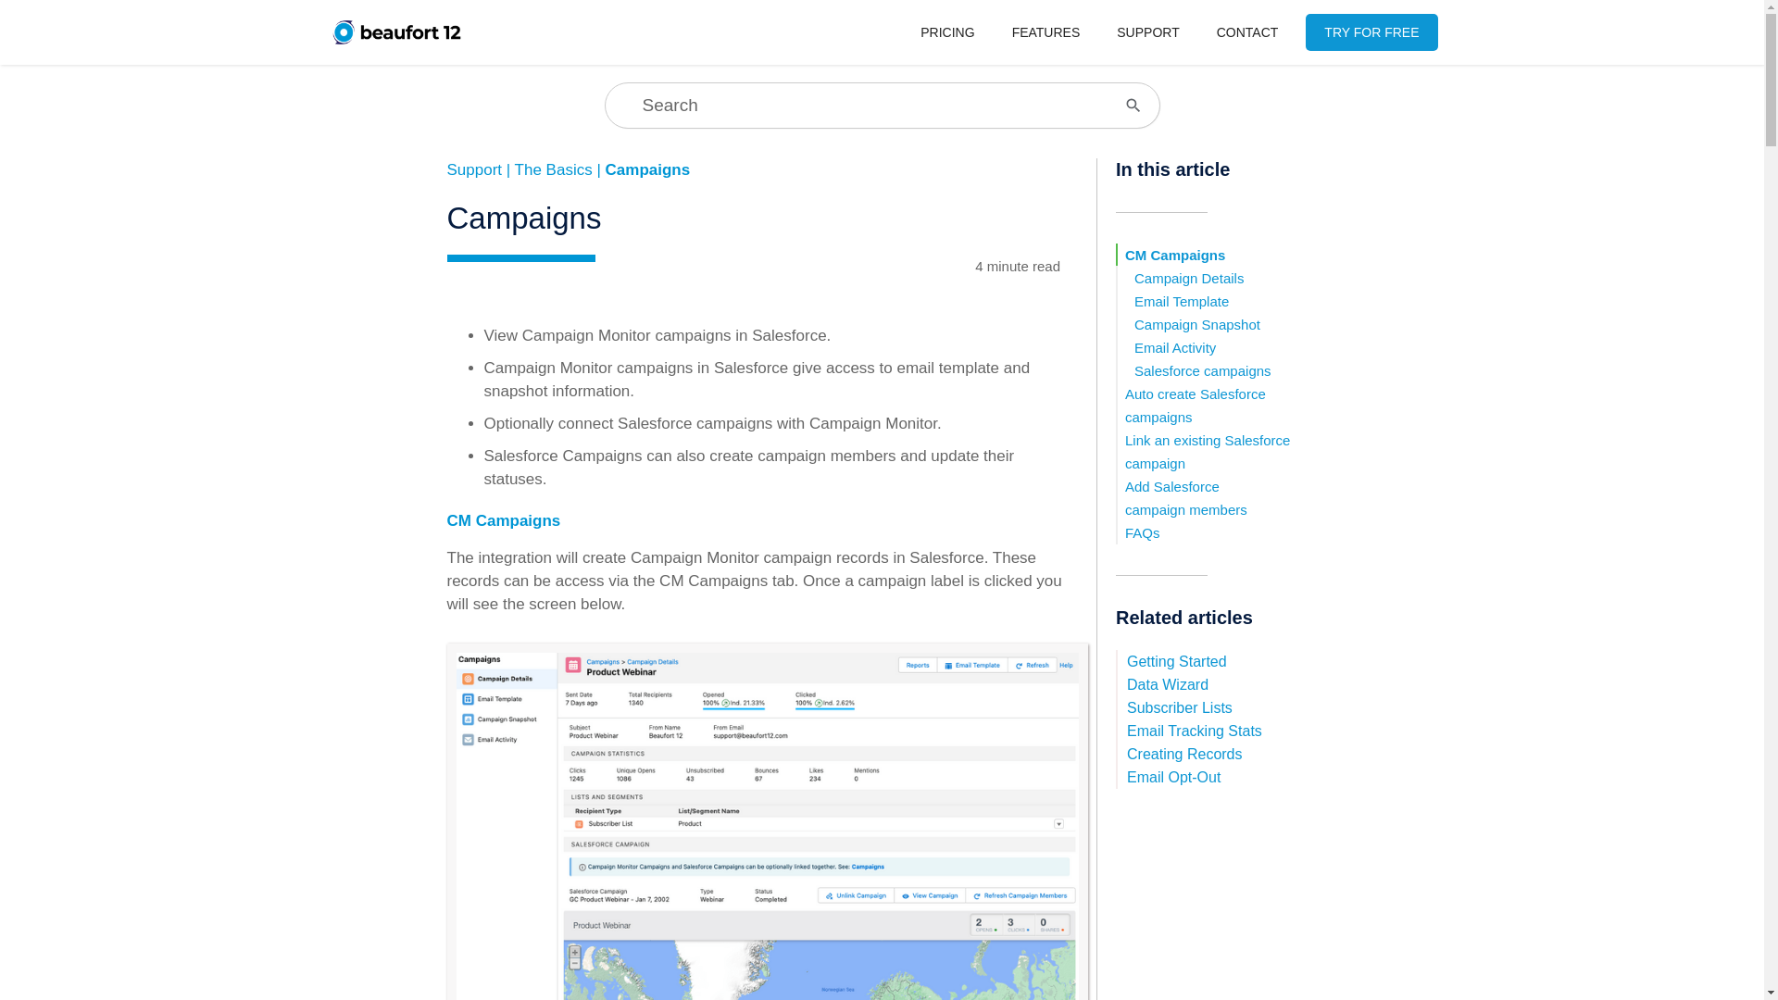  What do you see at coordinates (1174, 255) in the screenshot?
I see `CM Campaigns` at bounding box center [1174, 255].